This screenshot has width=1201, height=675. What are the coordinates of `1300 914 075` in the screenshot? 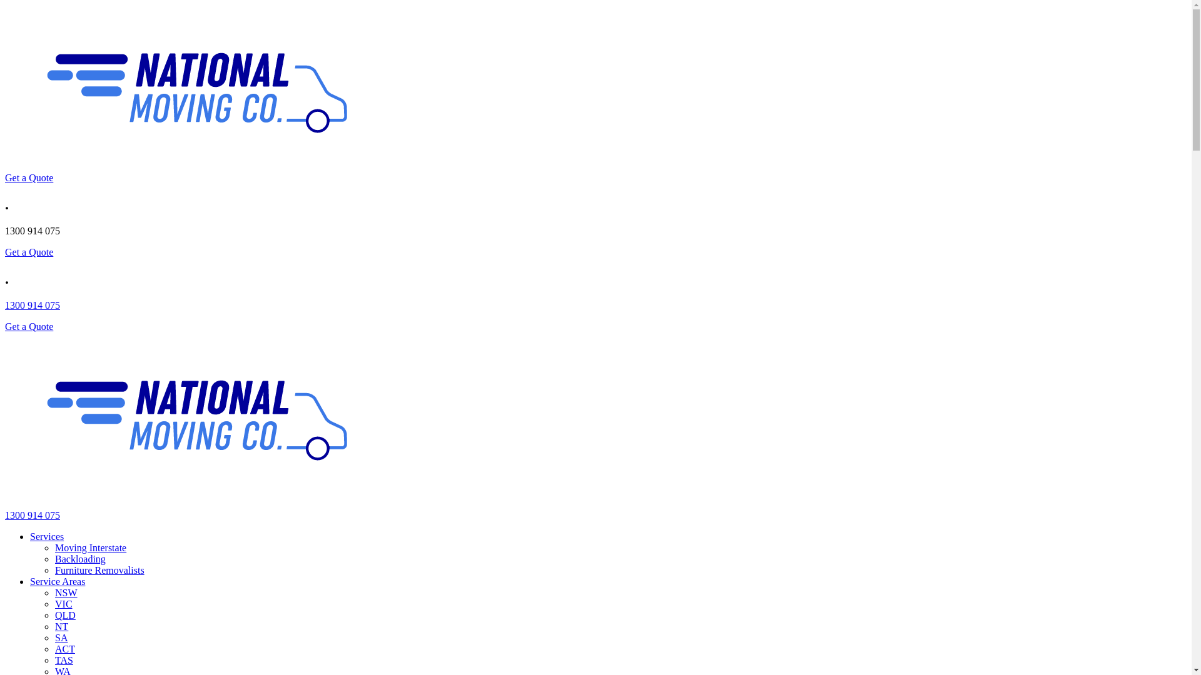 It's located at (33, 515).